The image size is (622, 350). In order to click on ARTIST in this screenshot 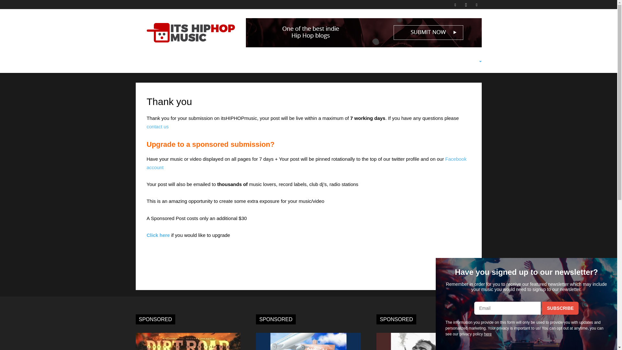, I will do `click(221, 62)`.